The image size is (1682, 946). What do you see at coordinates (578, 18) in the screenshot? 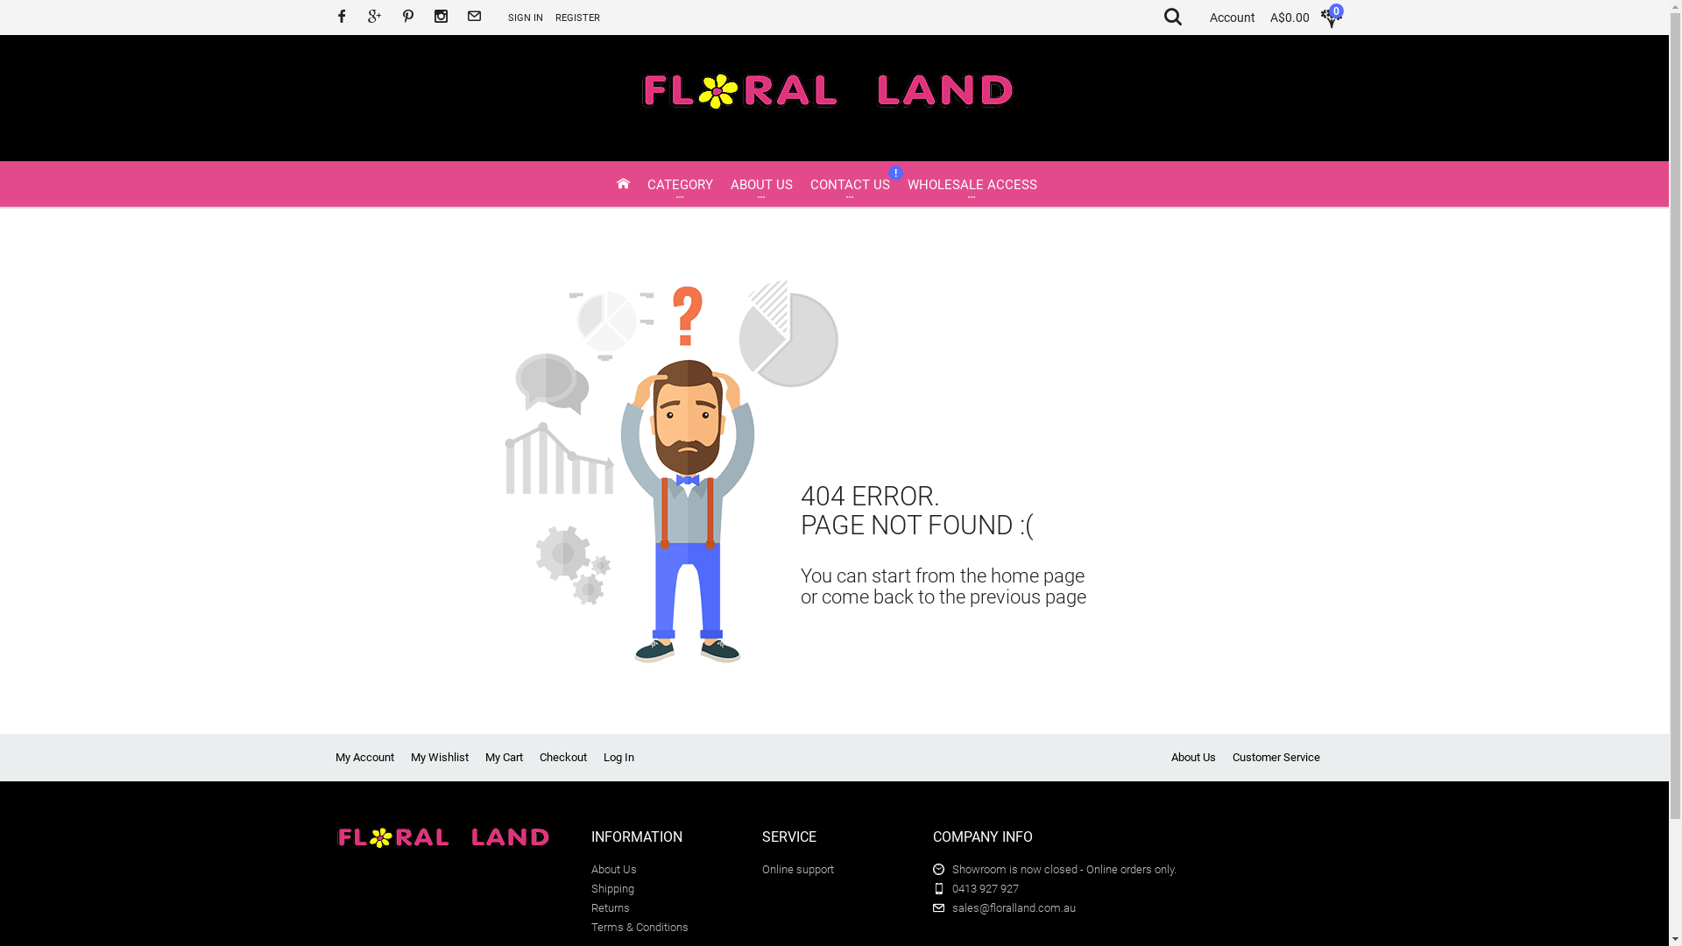
I see `REGISTER` at bounding box center [578, 18].